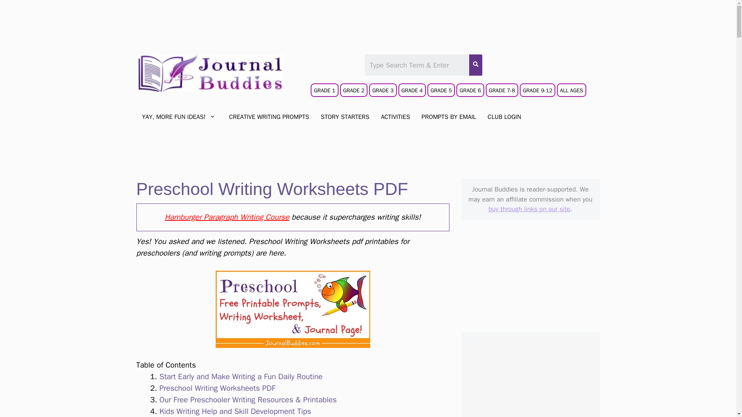  Describe the element at coordinates (571, 90) in the screenshot. I see `ALL AGES` at that location.